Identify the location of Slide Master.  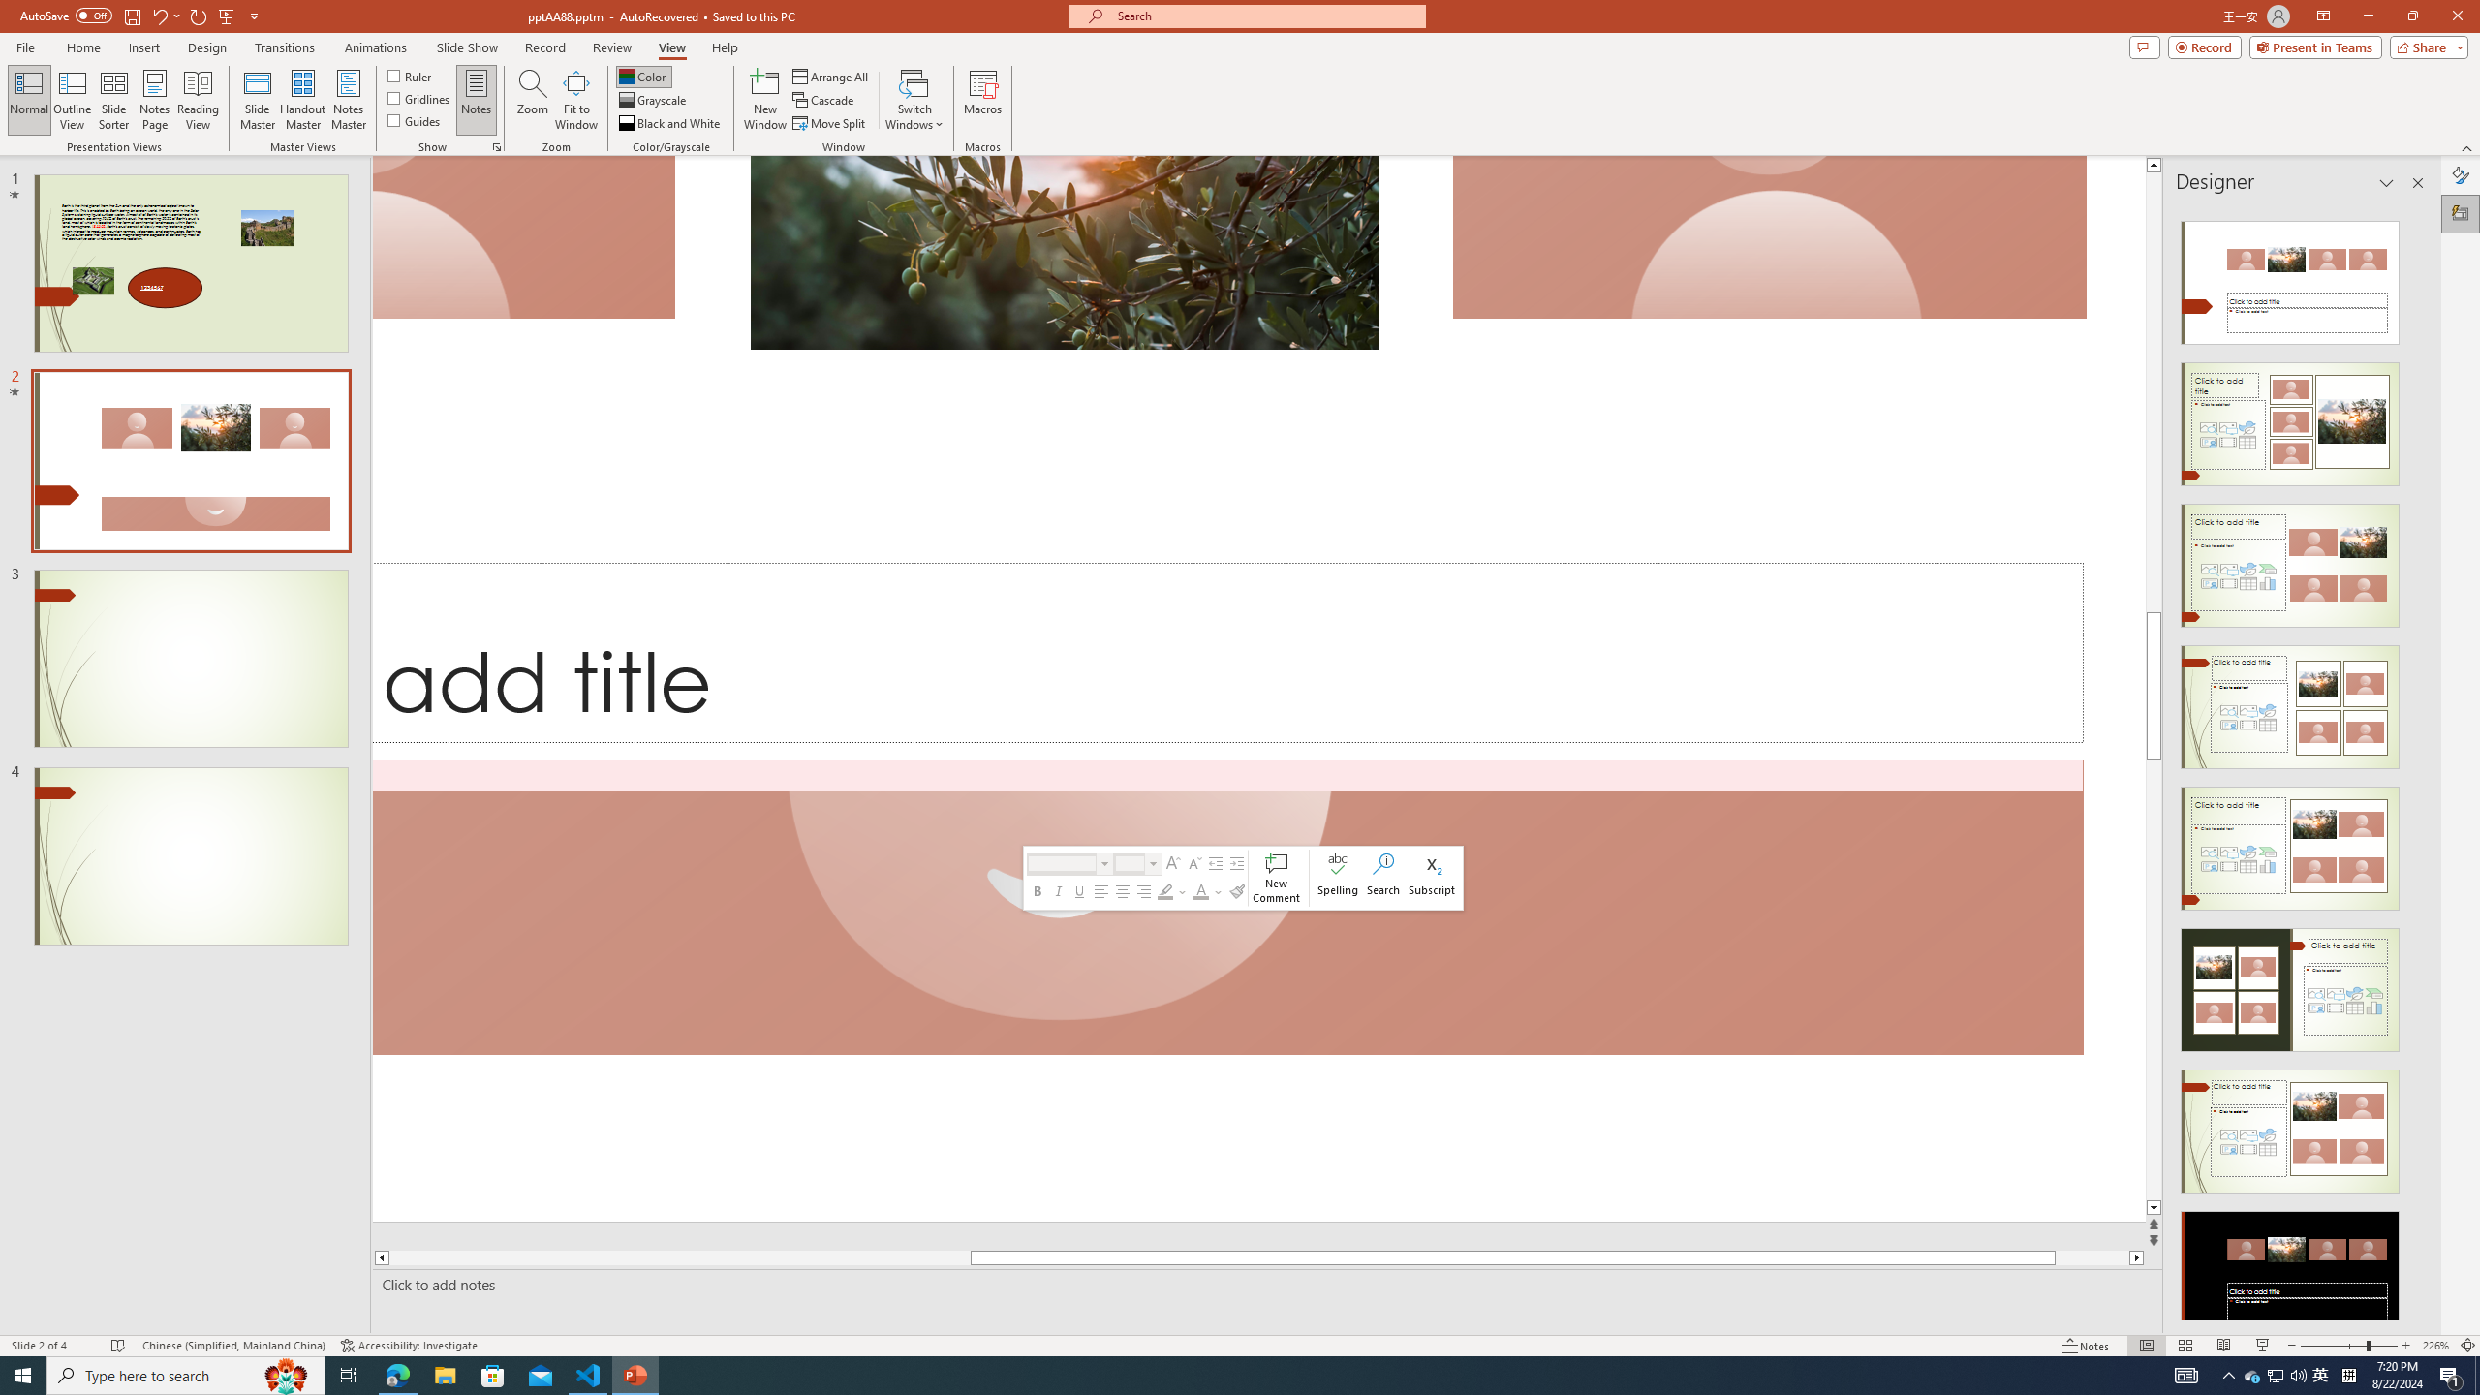
(258, 100).